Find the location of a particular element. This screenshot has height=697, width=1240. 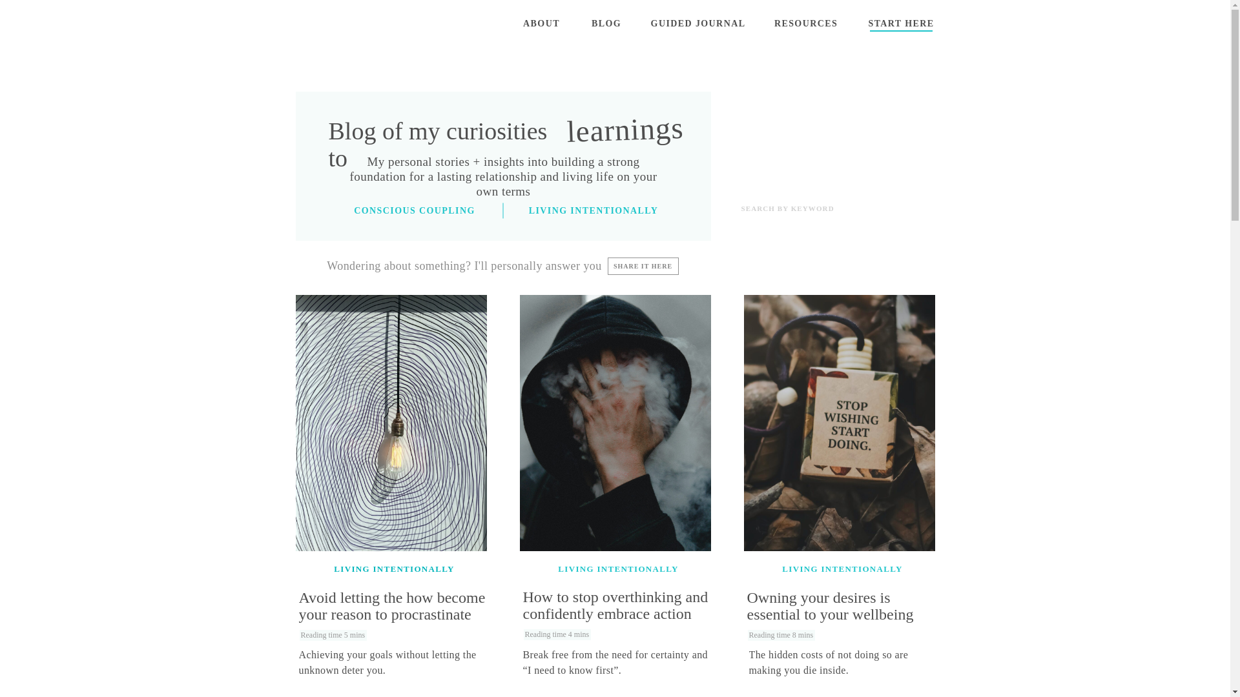

LIVING INTENTIONALLY is located at coordinates (618, 568).